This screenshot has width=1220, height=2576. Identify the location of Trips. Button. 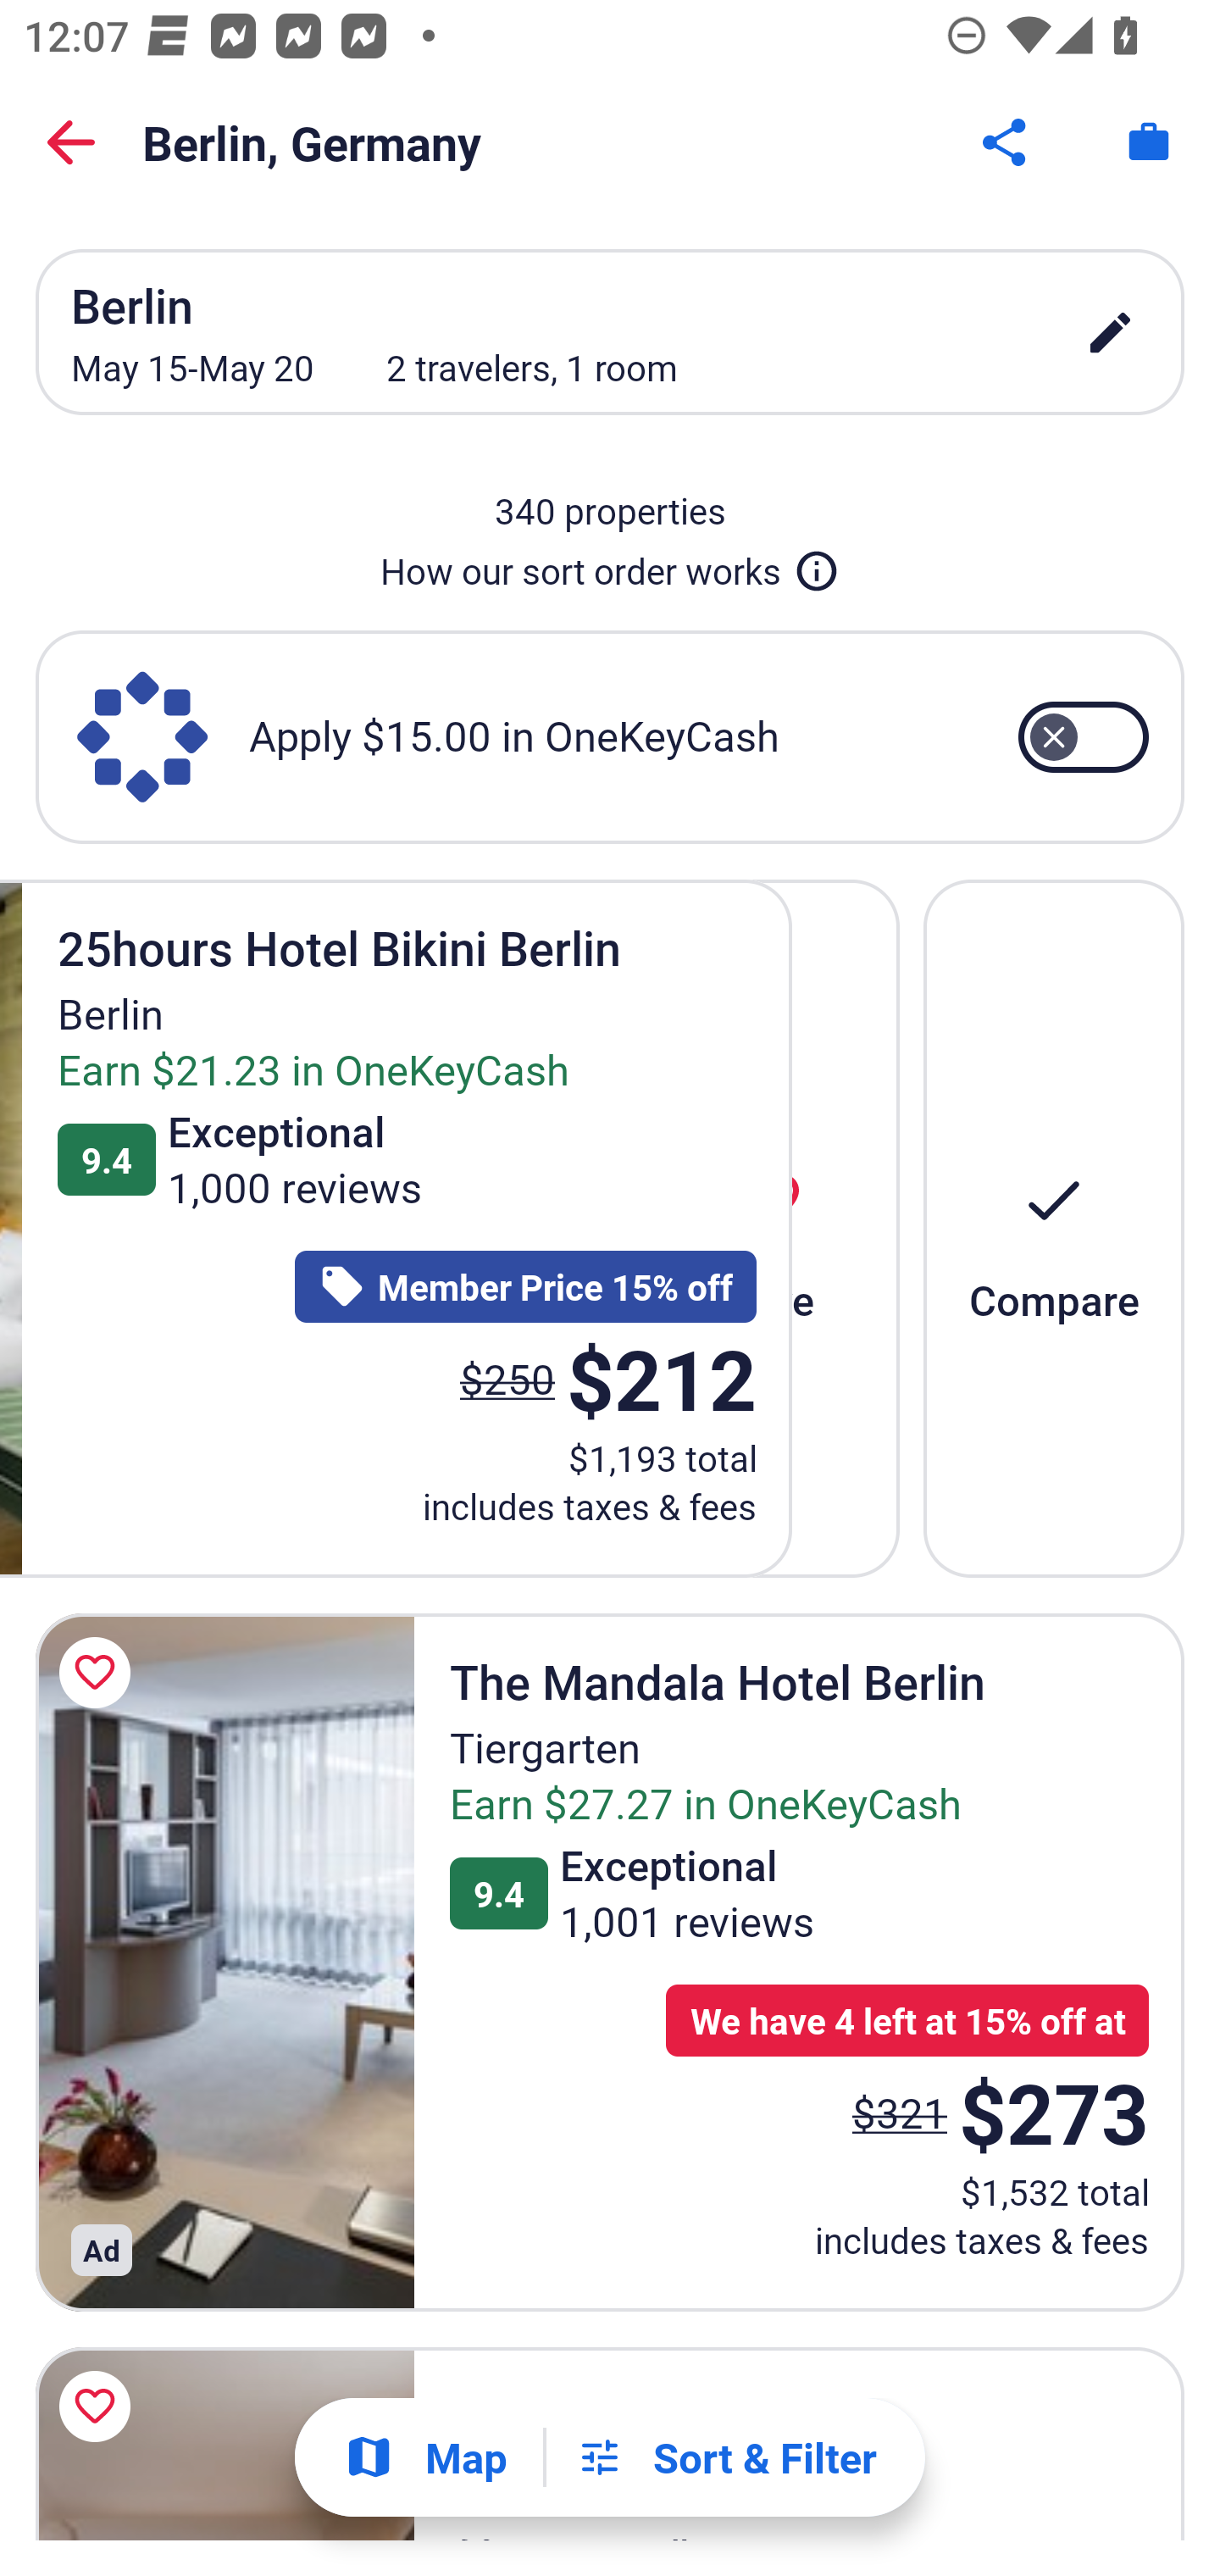
(1149, 142).